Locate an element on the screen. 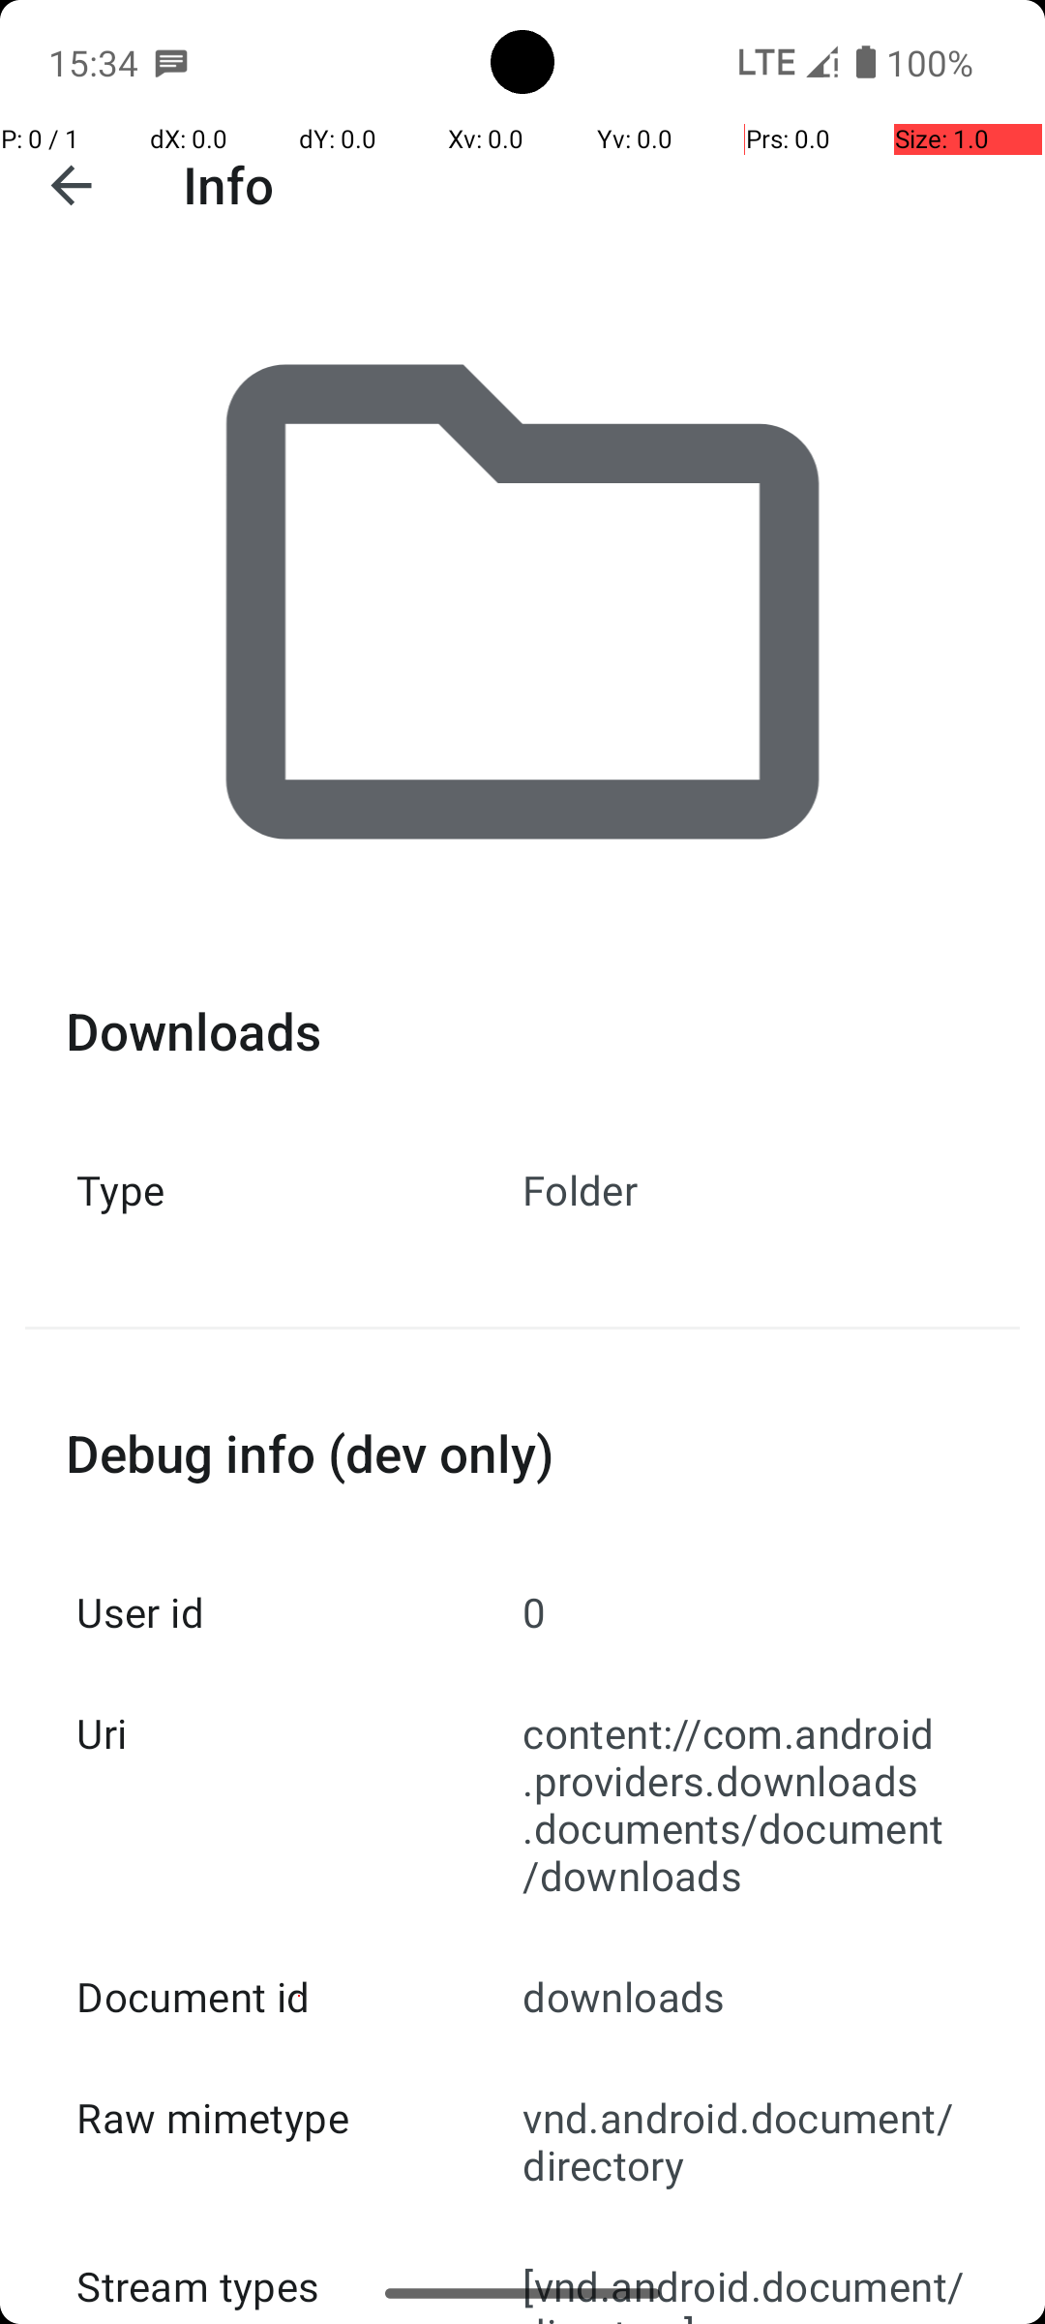 Image resolution: width=1045 pixels, height=2324 pixels. Stream types is located at coordinates (300, 2275).